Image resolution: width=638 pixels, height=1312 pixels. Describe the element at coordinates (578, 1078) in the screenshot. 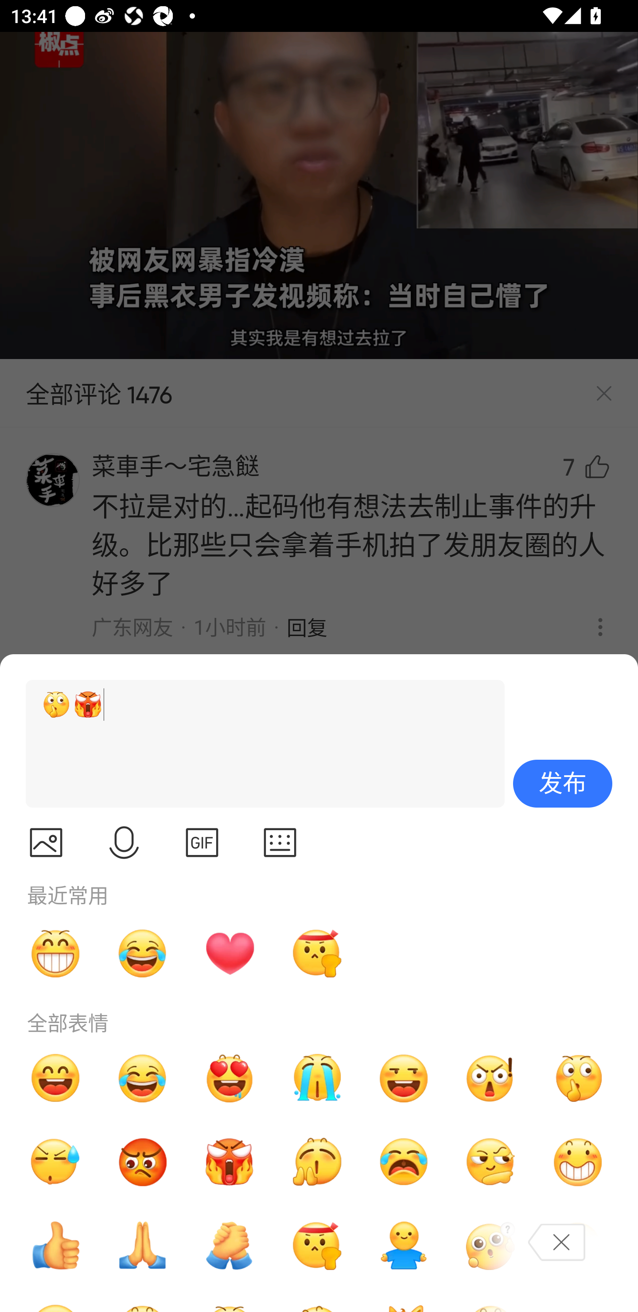

I see `嘘` at that location.